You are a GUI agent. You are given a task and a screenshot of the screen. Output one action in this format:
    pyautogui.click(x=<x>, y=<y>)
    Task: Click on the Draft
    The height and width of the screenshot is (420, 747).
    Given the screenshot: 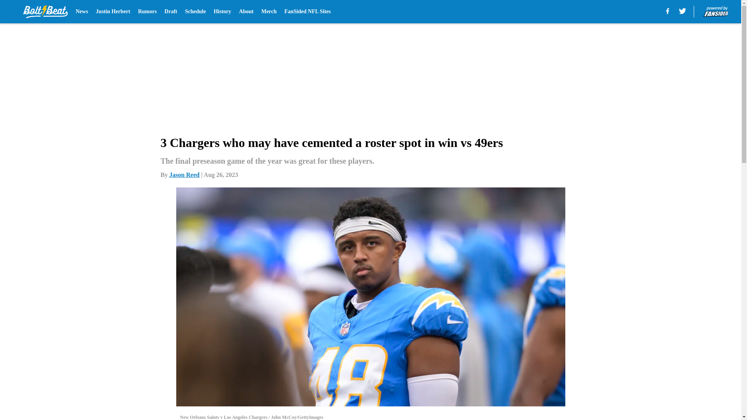 What is the action you would take?
    pyautogui.click(x=171, y=12)
    